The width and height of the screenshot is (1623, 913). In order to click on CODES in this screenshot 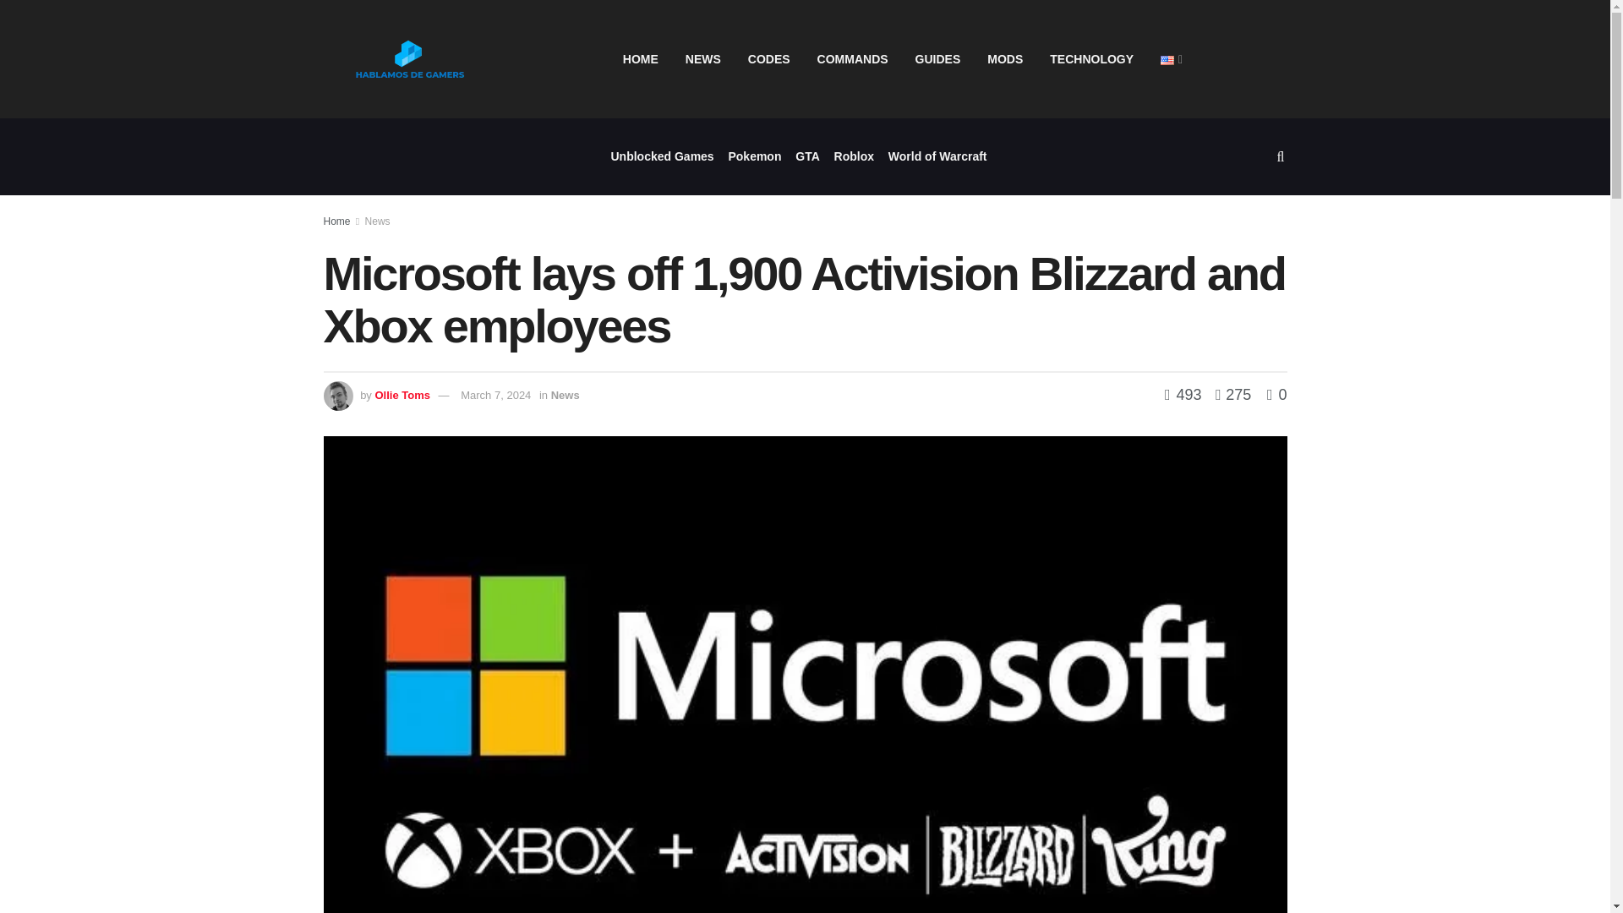, I will do `click(769, 59)`.